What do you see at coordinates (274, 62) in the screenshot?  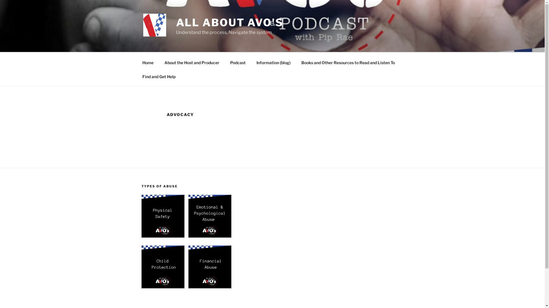 I see `Information (blog)` at bounding box center [274, 62].